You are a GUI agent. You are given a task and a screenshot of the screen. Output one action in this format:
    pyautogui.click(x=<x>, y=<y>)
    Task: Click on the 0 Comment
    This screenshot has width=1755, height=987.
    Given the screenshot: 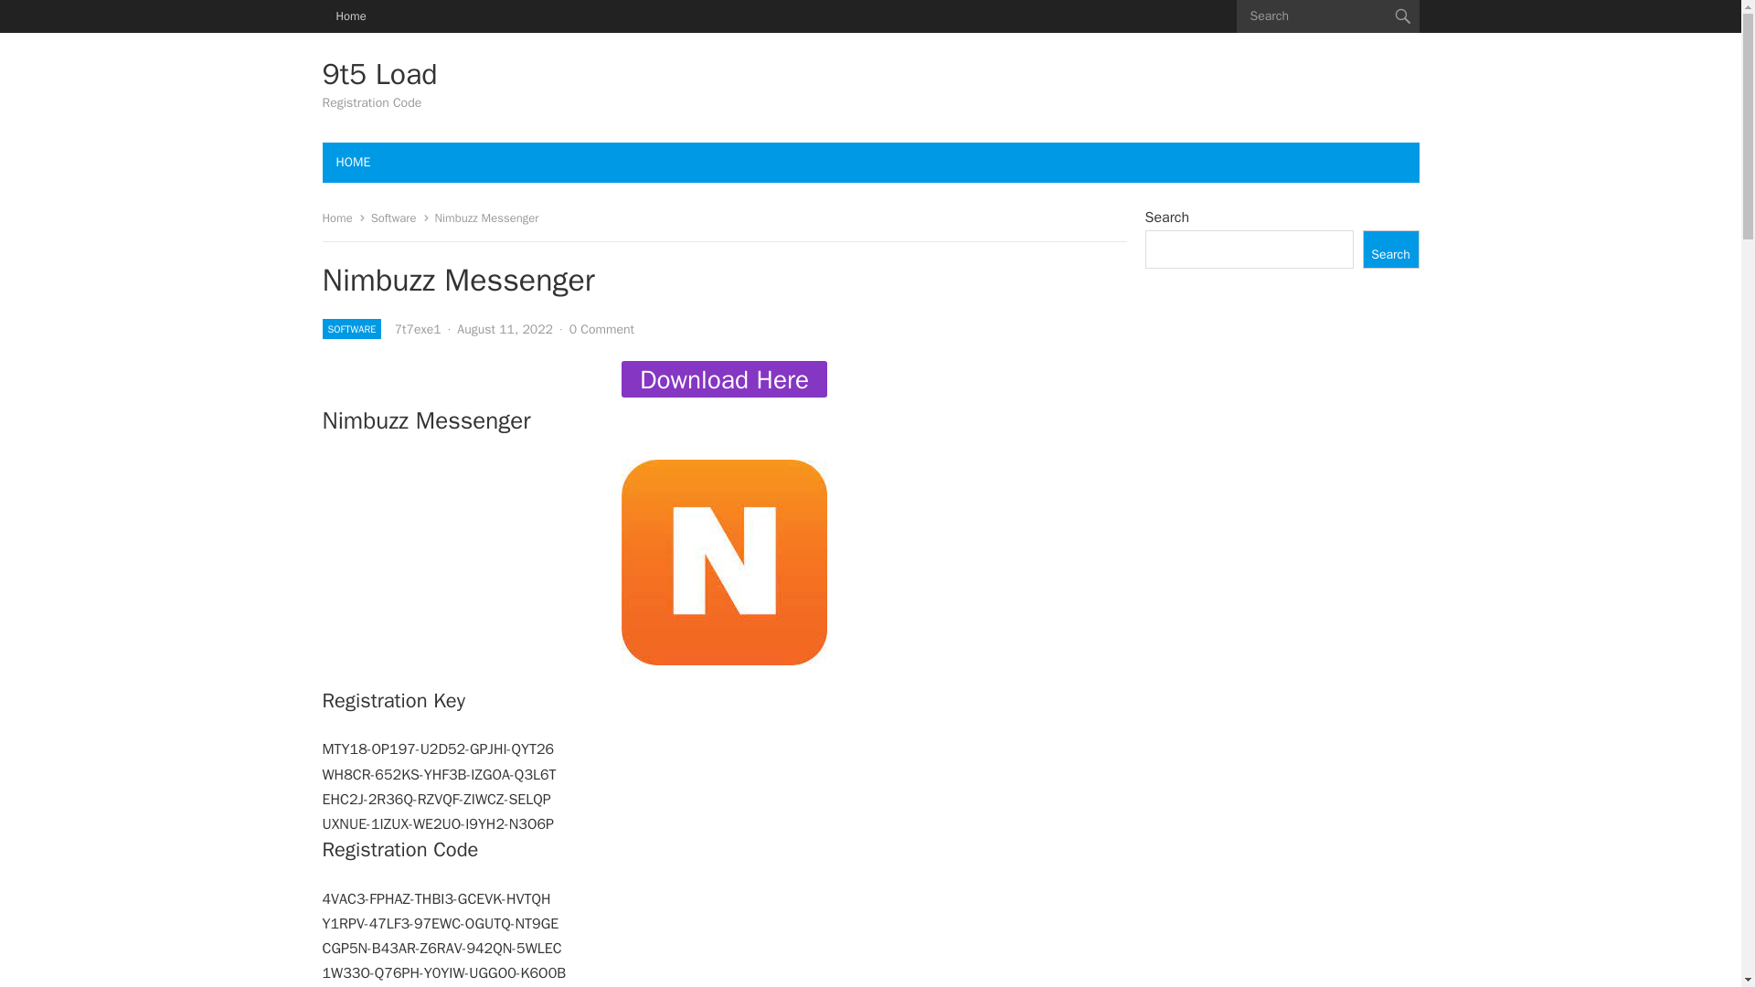 What is the action you would take?
    pyautogui.click(x=601, y=329)
    